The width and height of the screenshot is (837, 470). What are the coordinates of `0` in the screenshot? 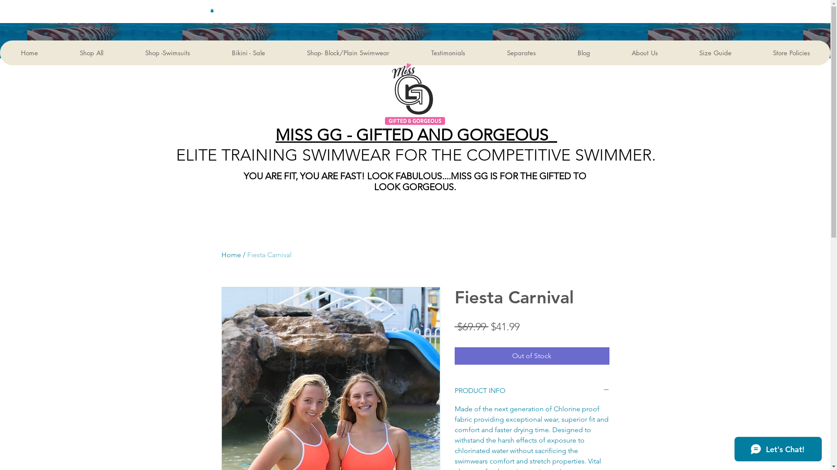 It's located at (611, 4).